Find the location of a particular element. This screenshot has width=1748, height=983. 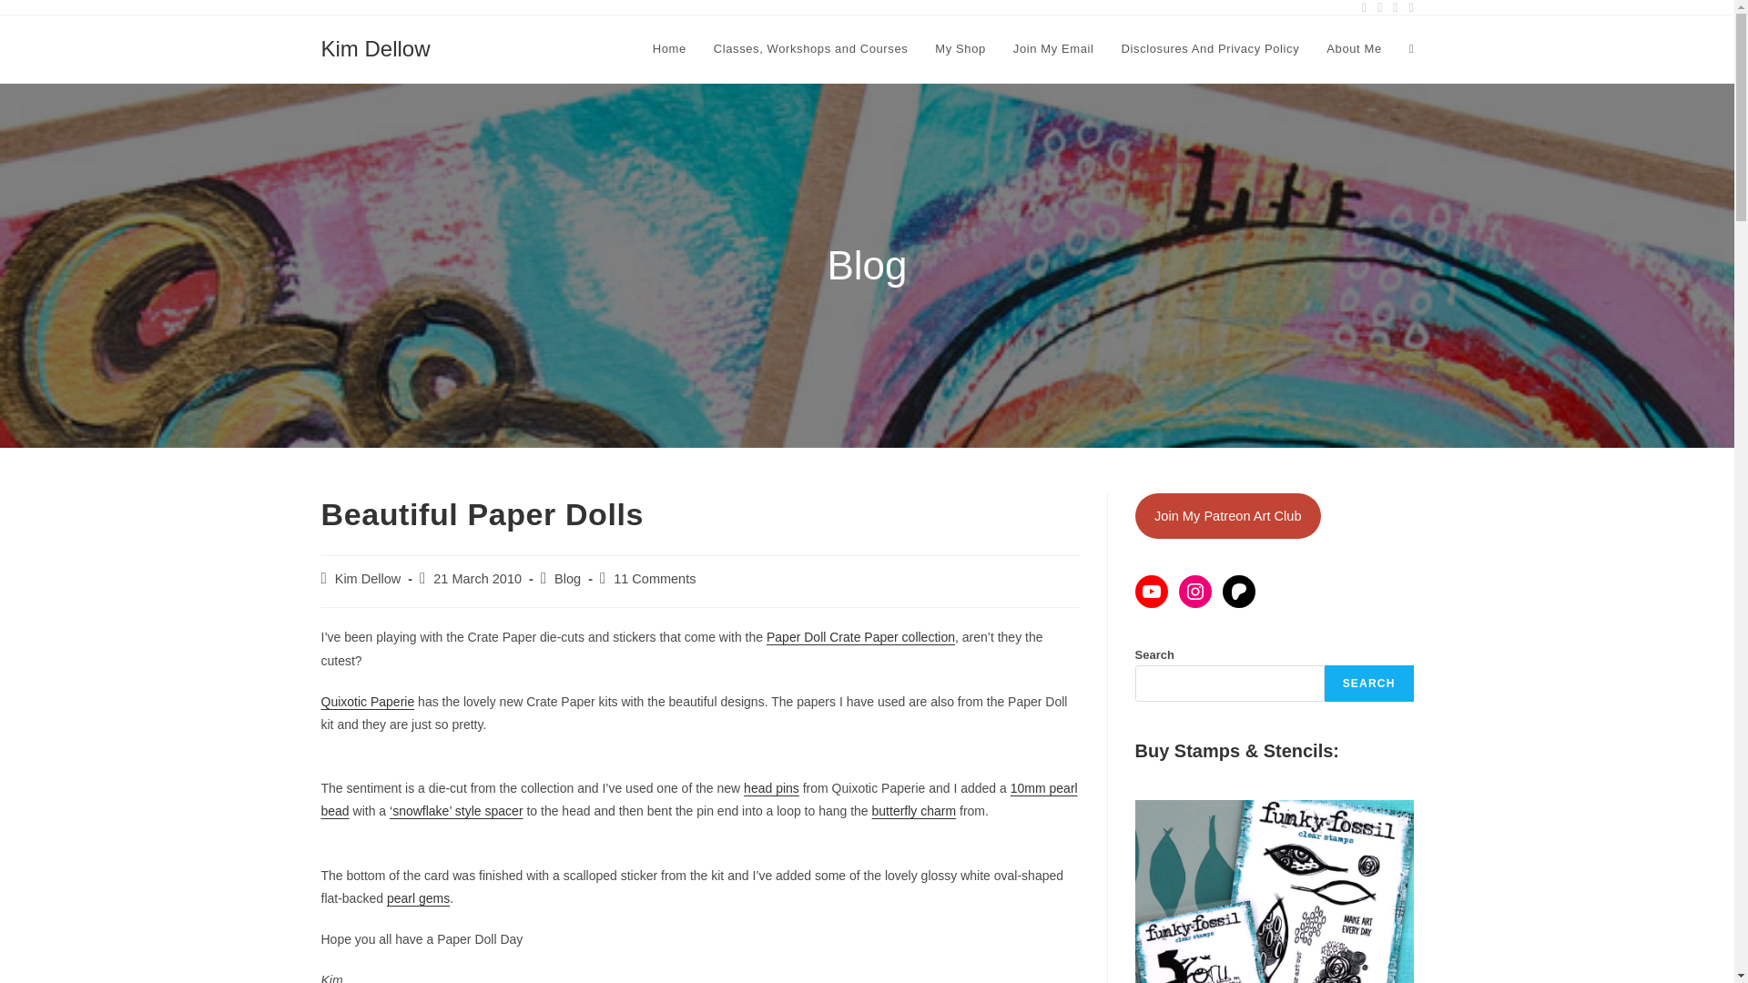

Blog is located at coordinates (566, 578).